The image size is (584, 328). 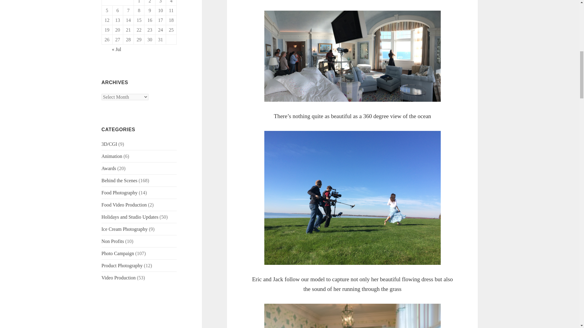 What do you see at coordinates (118, 253) in the screenshot?
I see `Photo Campaign` at bounding box center [118, 253].